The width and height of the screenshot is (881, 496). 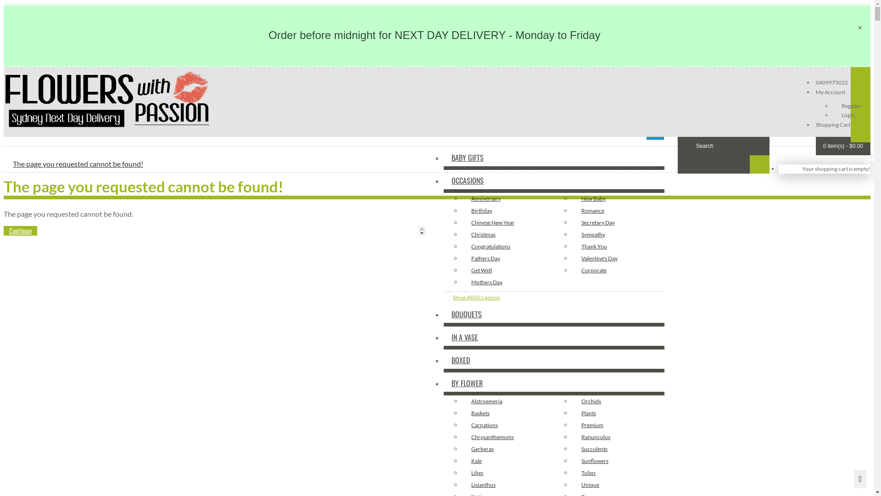 What do you see at coordinates (618, 211) in the screenshot?
I see `Romance` at bounding box center [618, 211].